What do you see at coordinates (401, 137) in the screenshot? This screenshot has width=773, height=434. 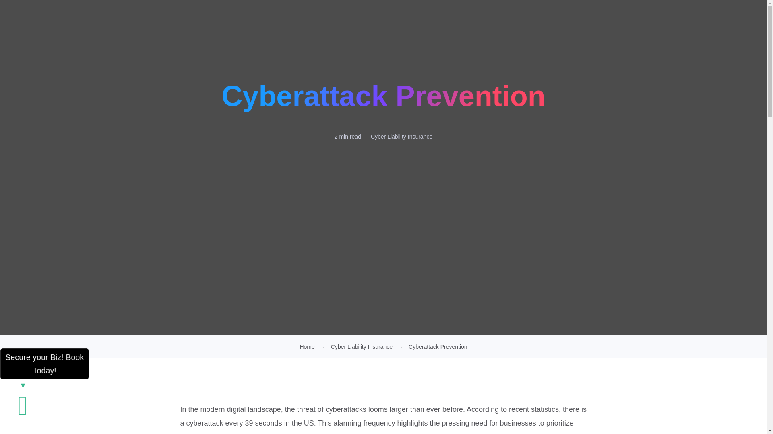 I see `Cyber Liability Insurance` at bounding box center [401, 137].